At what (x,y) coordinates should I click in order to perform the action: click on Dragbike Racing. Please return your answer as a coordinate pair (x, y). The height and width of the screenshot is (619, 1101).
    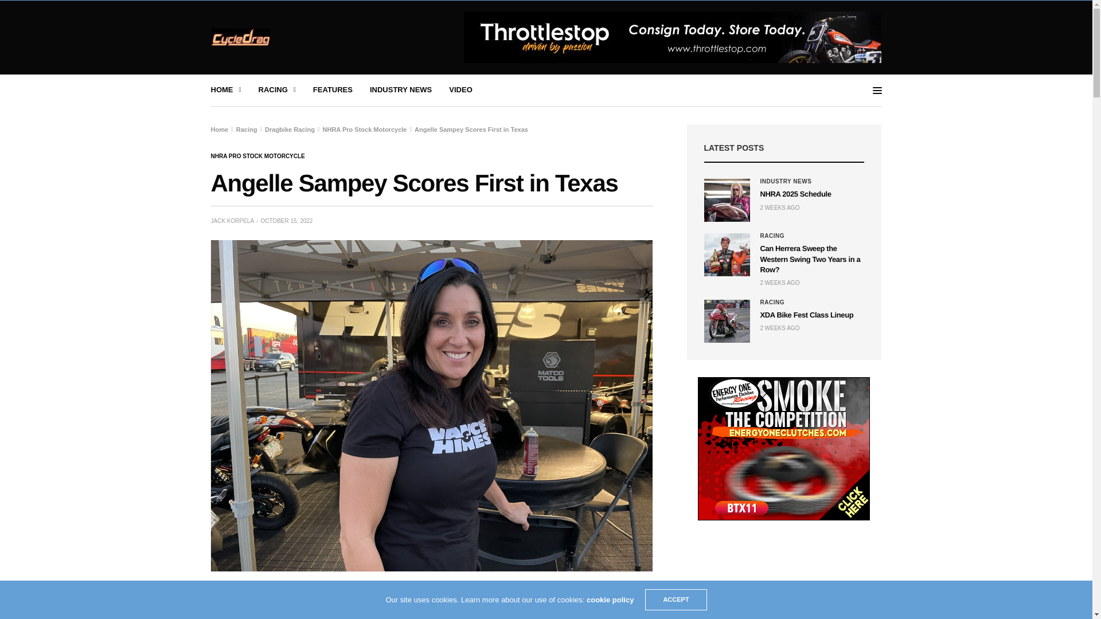
    Looking at the image, I should click on (290, 130).